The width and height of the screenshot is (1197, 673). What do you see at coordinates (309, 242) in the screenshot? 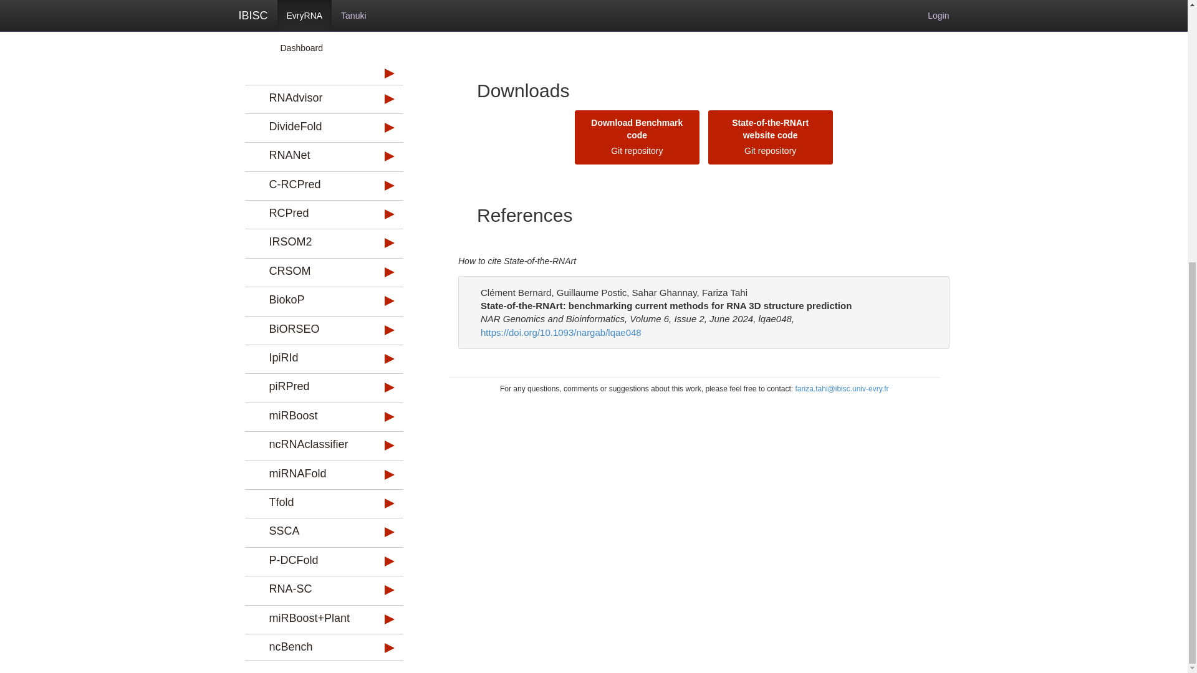
I see `IRSOM2` at bounding box center [309, 242].